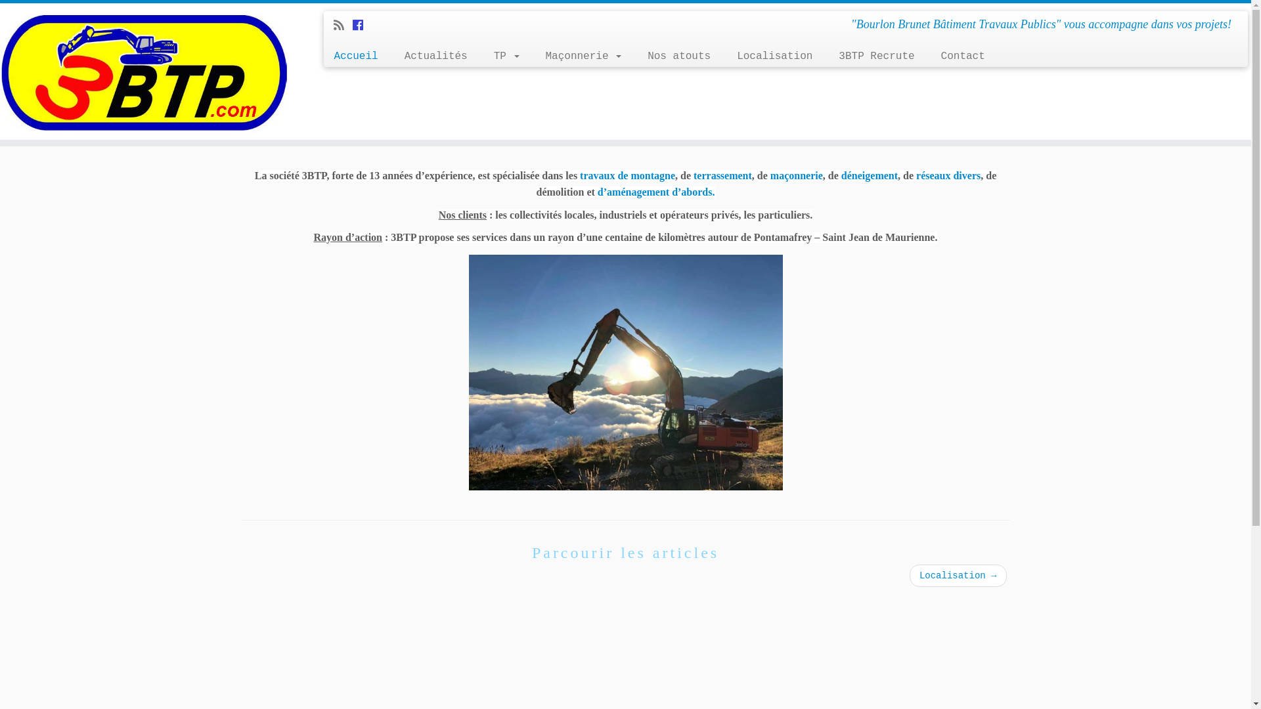 The width and height of the screenshot is (1261, 709). I want to click on Accueil, so click(361, 56).